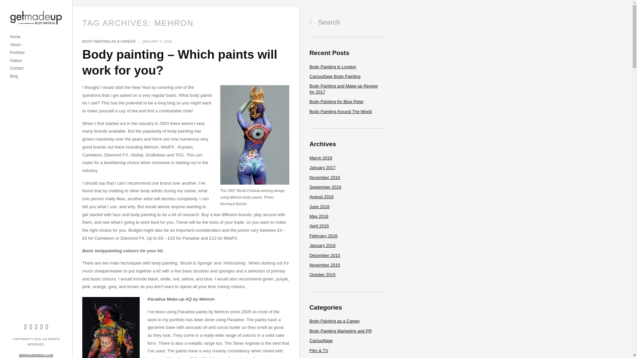  I want to click on Search, so click(344, 22).